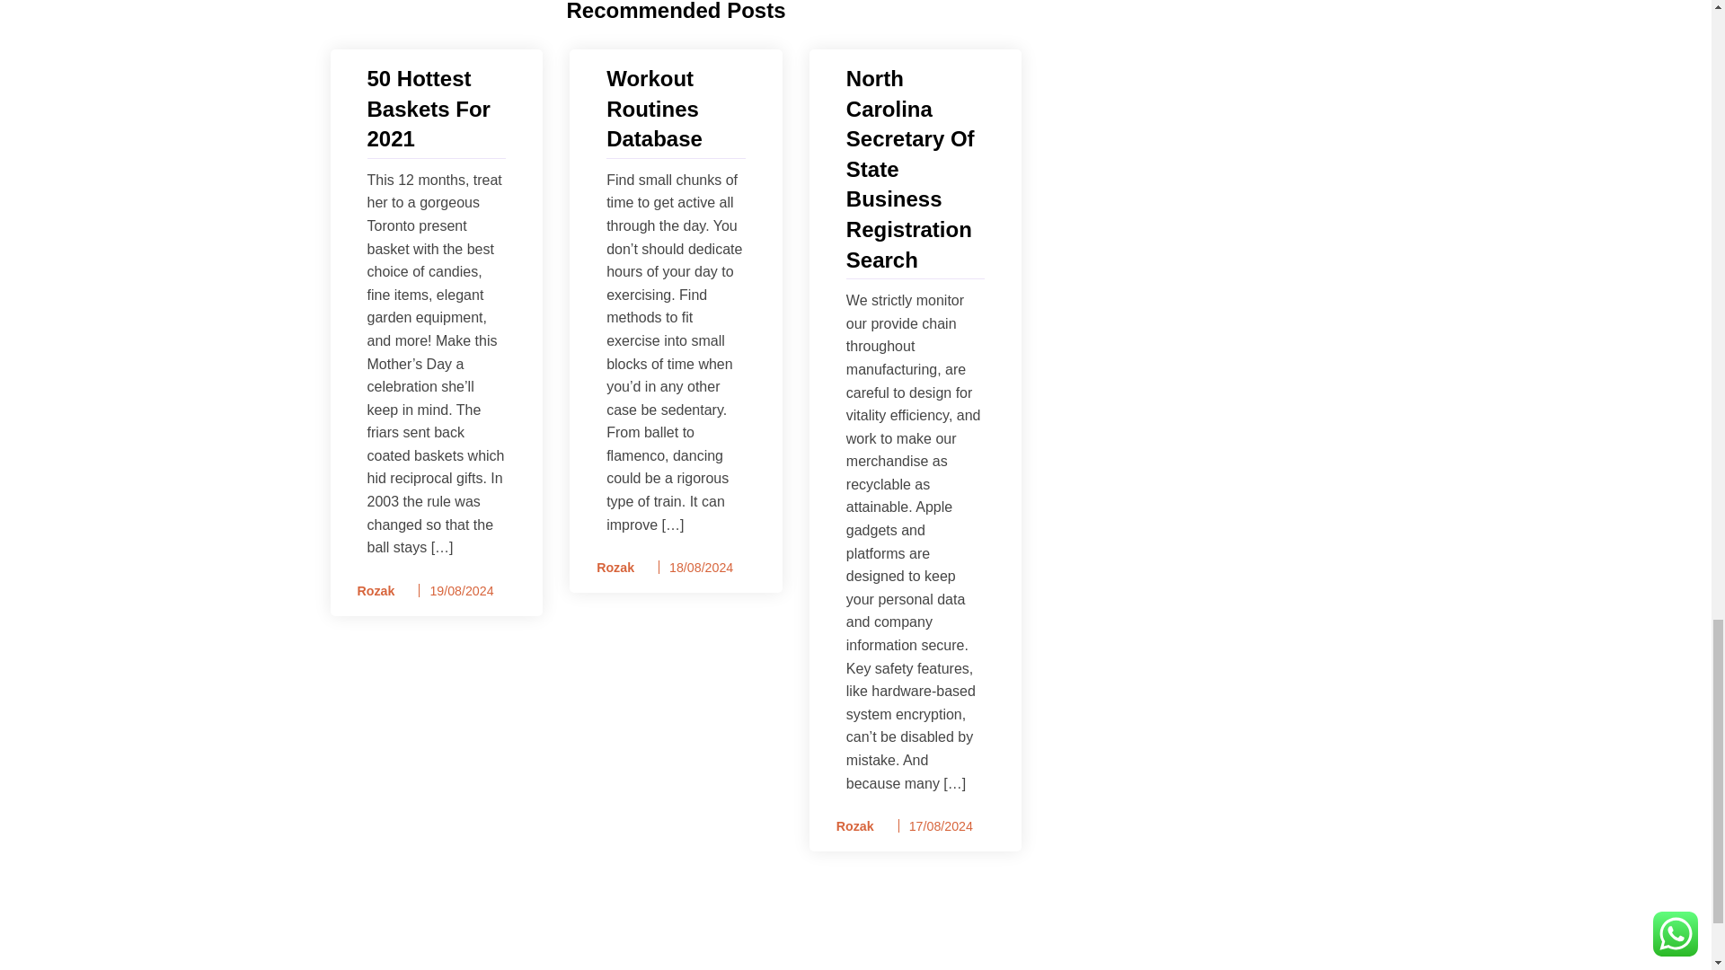  What do you see at coordinates (370, 591) in the screenshot?
I see `Rozak` at bounding box center [370, 591].